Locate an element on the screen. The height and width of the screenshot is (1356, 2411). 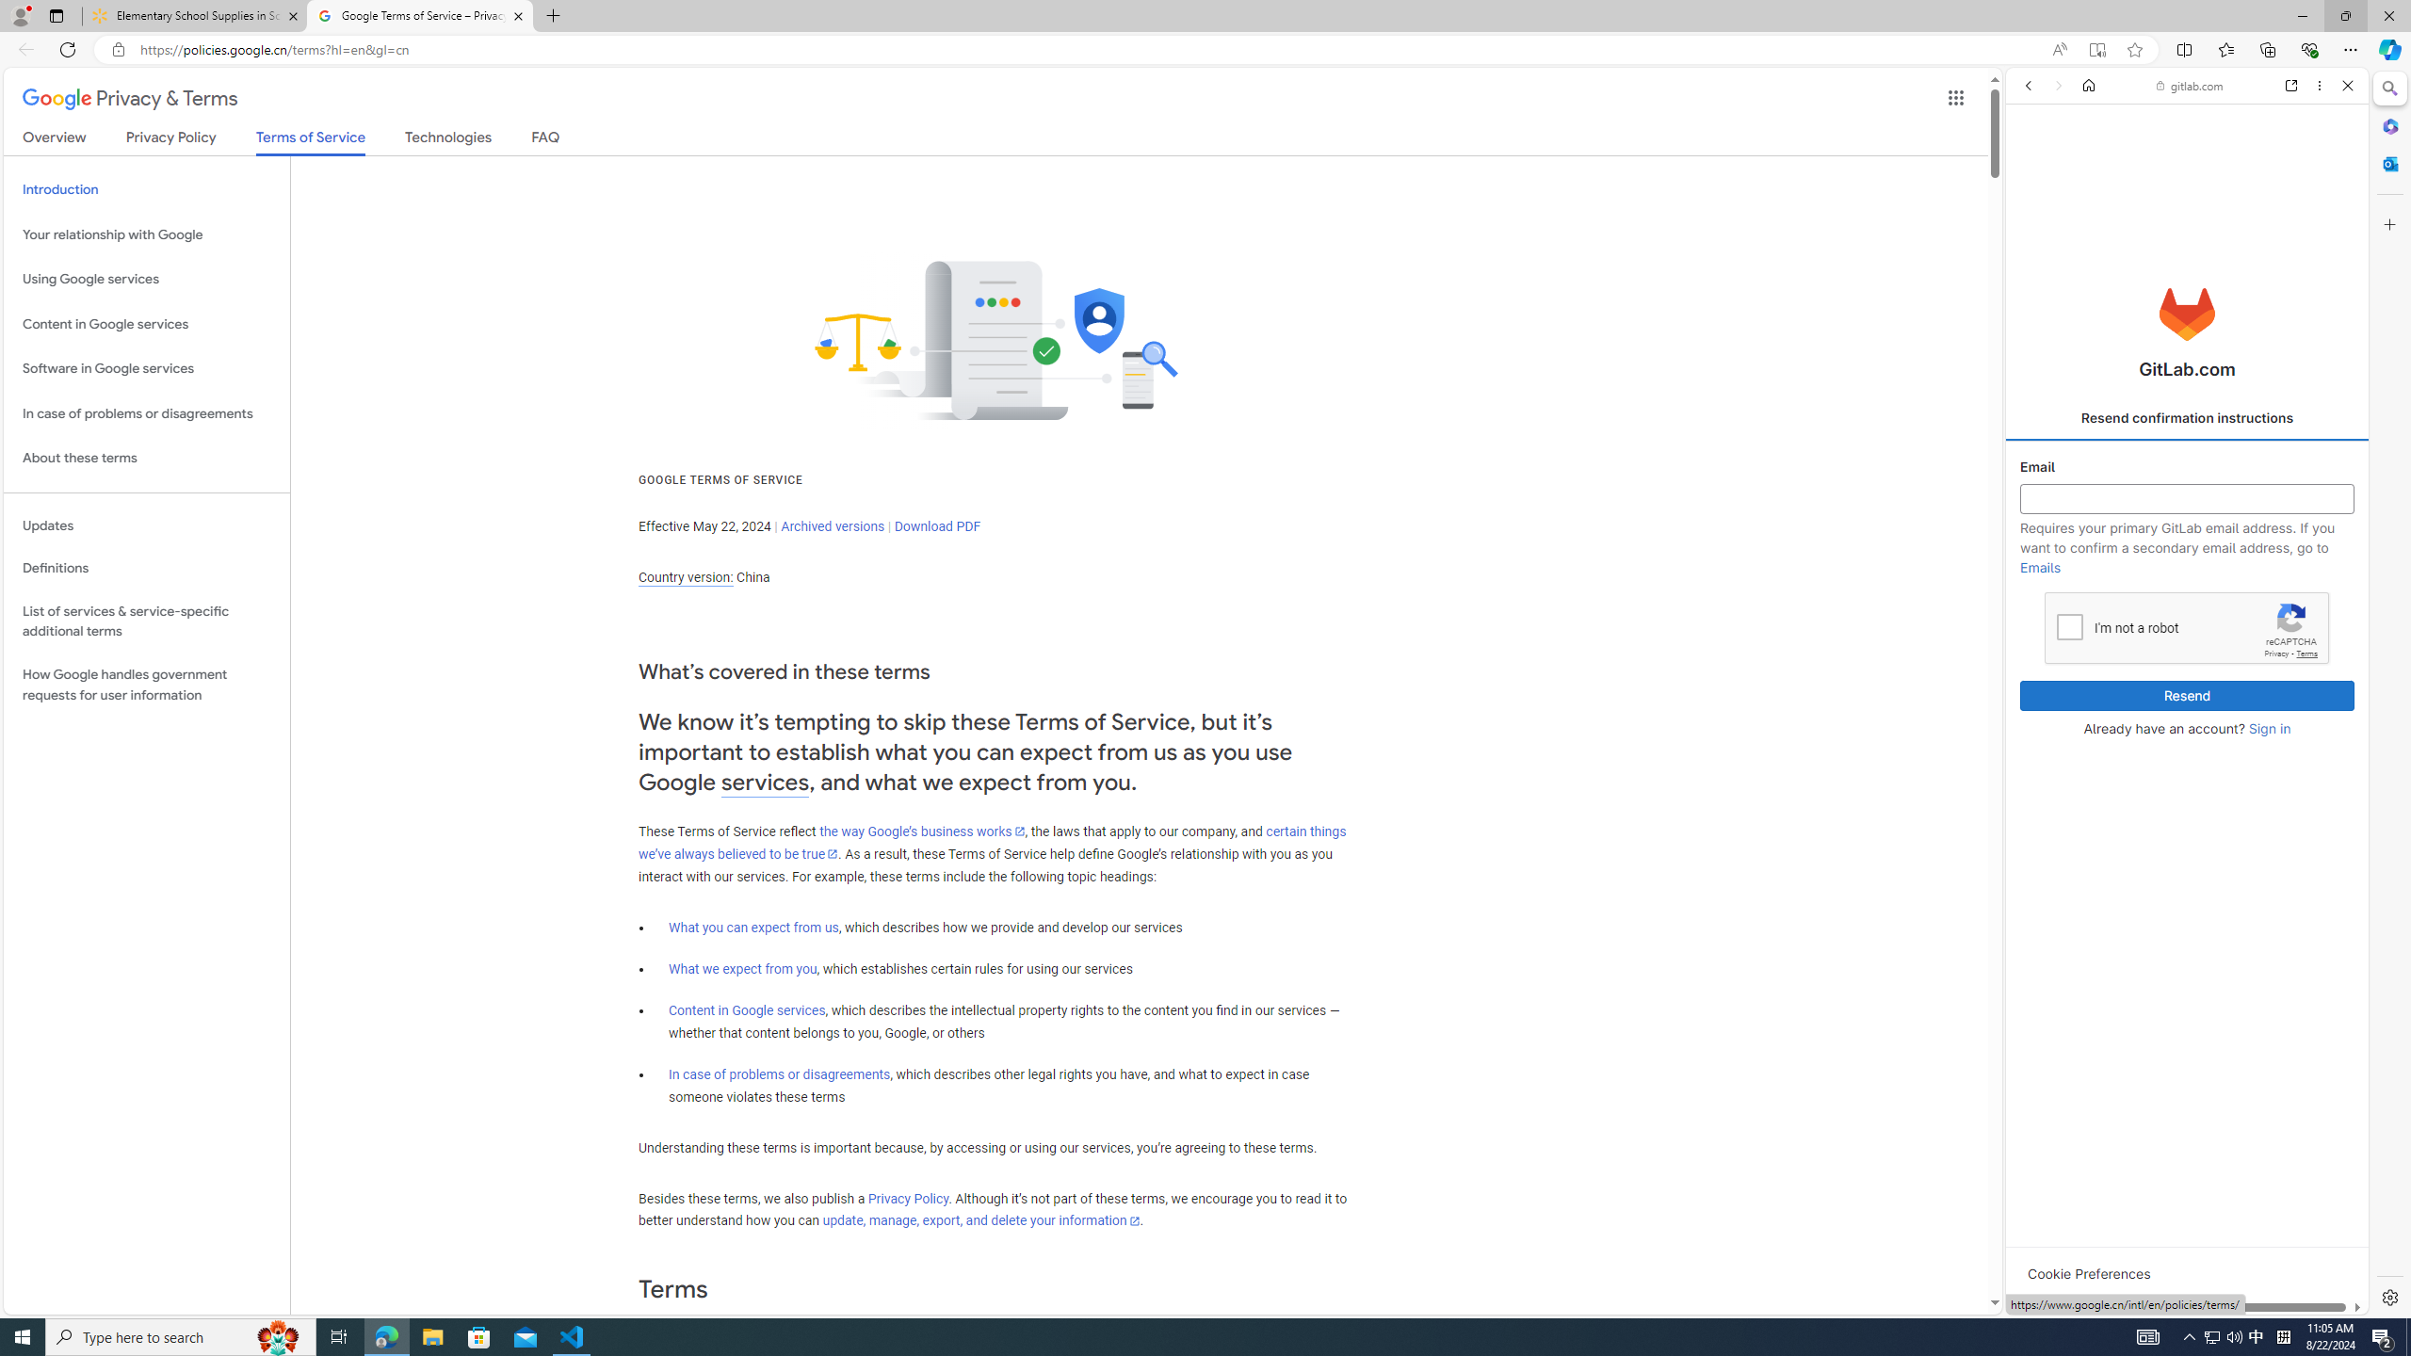
gitlab.com is located at coordinates (2192, 86).